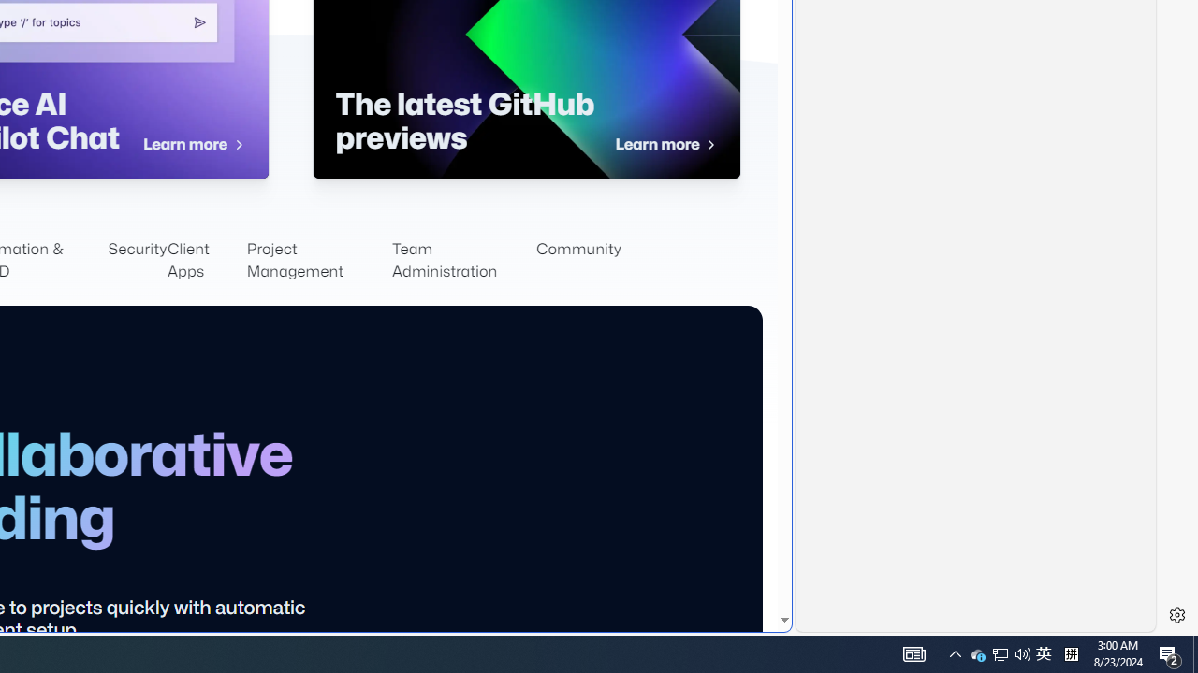 This screenshot has width=1198, height=673. What do you see at coordinates (709, 145) in the screenshot?
I see `Class: octicon arrow-symbol-mktg octicon` at bounding box center [709, 145].